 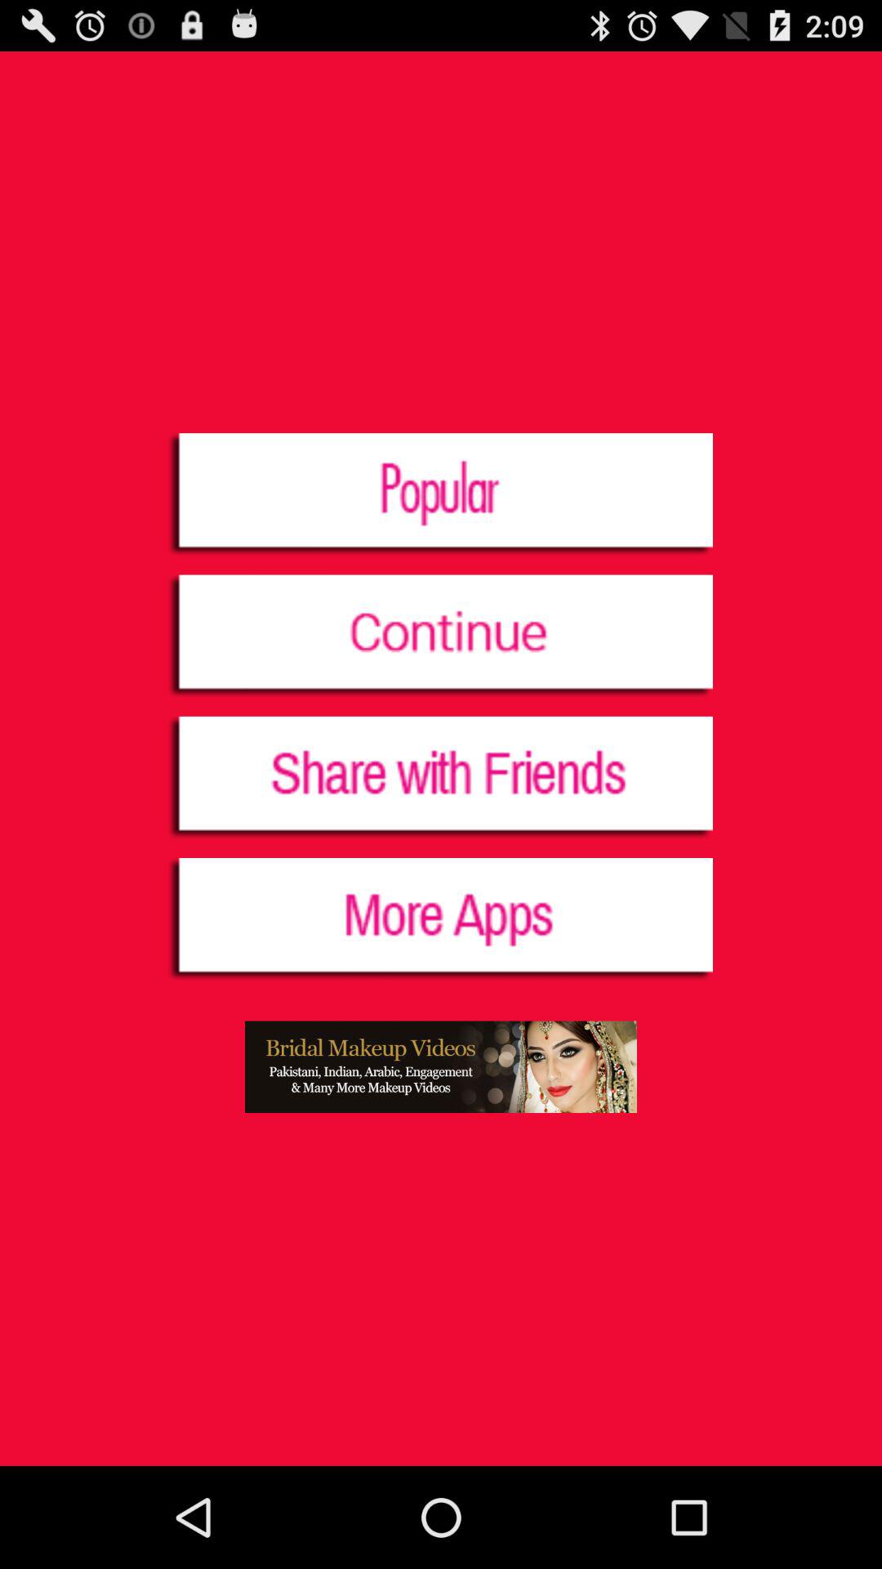 What do you see at coordinates (441, 920) in the screenshot?
I see `open more apps` at bounding box center [441, 920].